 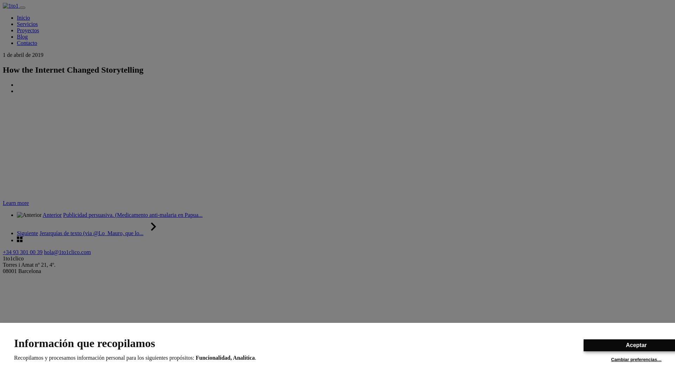 What do you see at coordinates (52, 215) in the screenshot?
I see `Anterior` at bounding box center [52, 215].